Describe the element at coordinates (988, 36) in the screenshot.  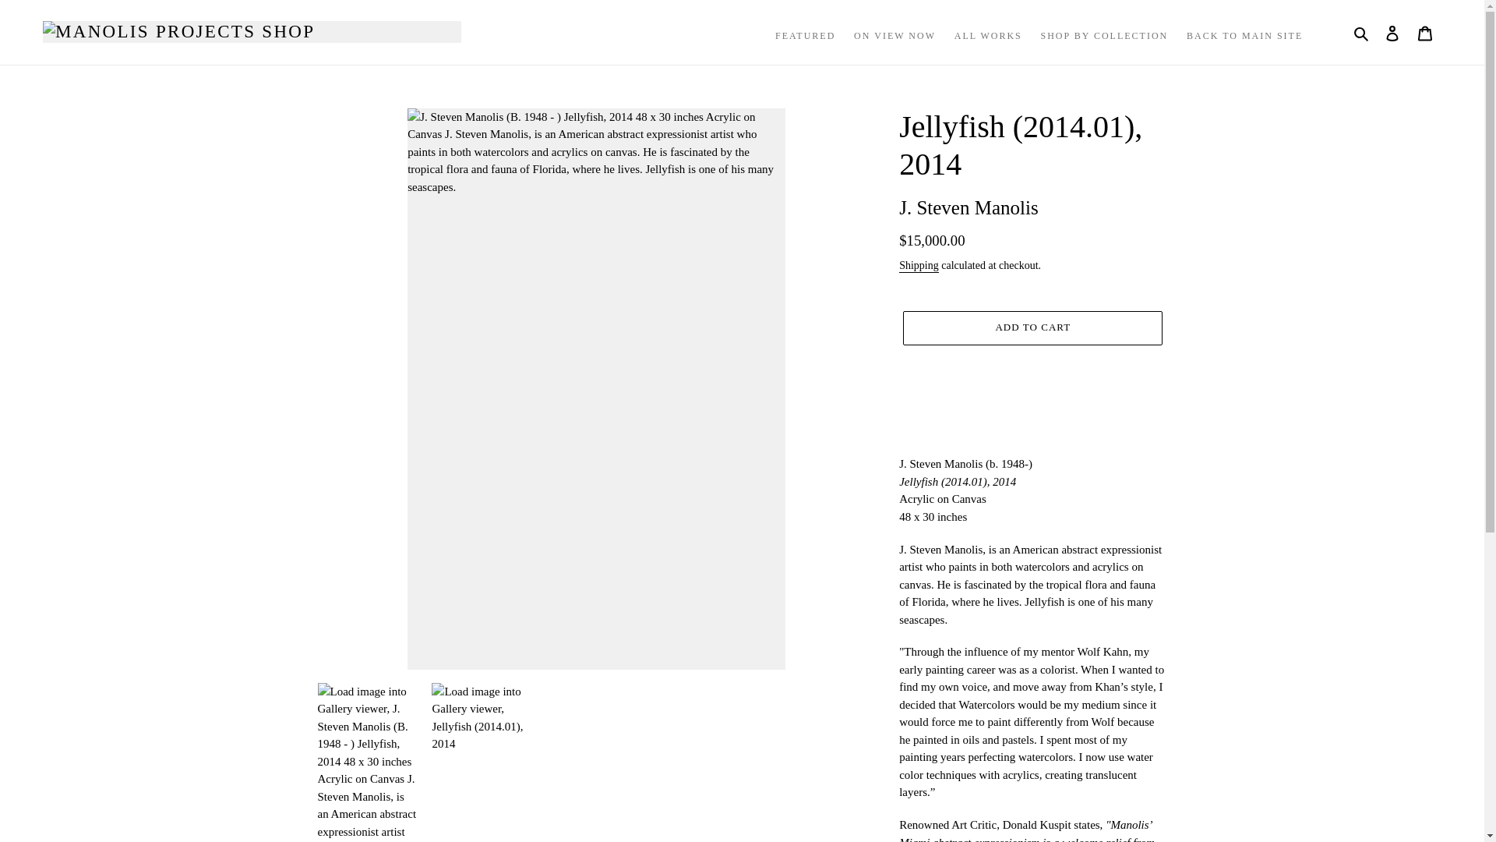
I see `ALL WORKS` at that location.